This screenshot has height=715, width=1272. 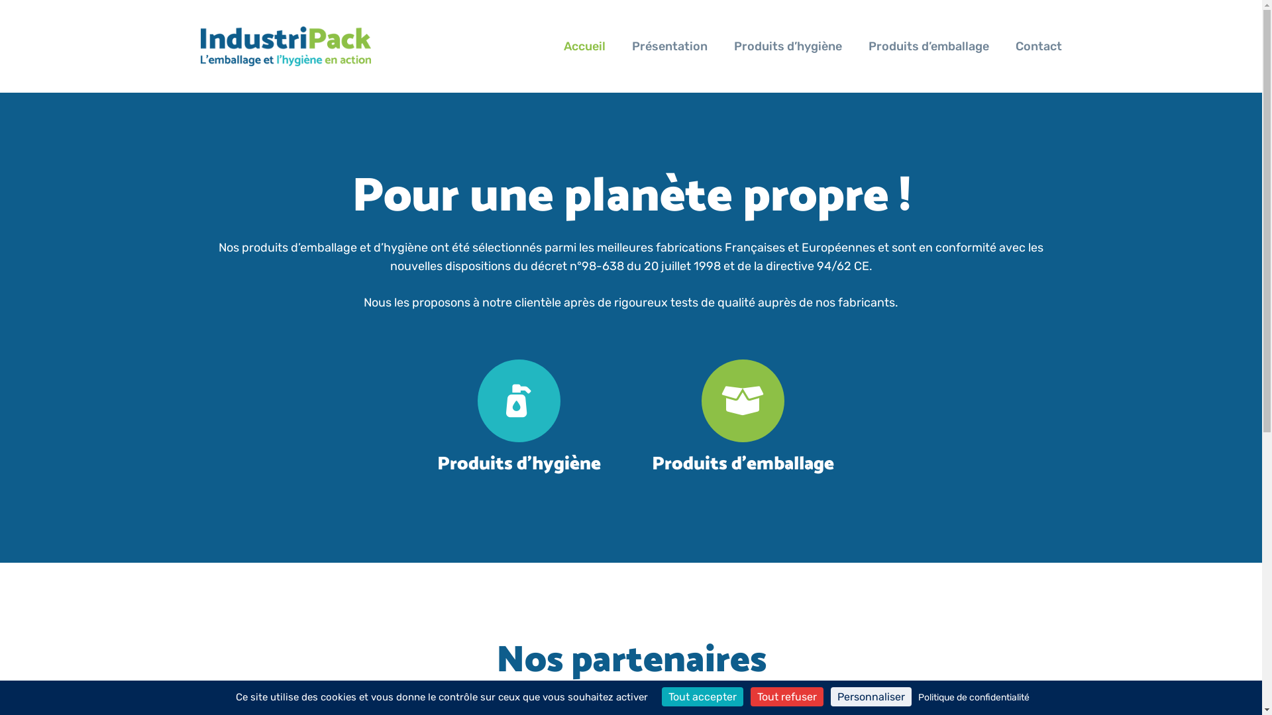 I want to click on Tout accepter, so click(x=702, y=696).